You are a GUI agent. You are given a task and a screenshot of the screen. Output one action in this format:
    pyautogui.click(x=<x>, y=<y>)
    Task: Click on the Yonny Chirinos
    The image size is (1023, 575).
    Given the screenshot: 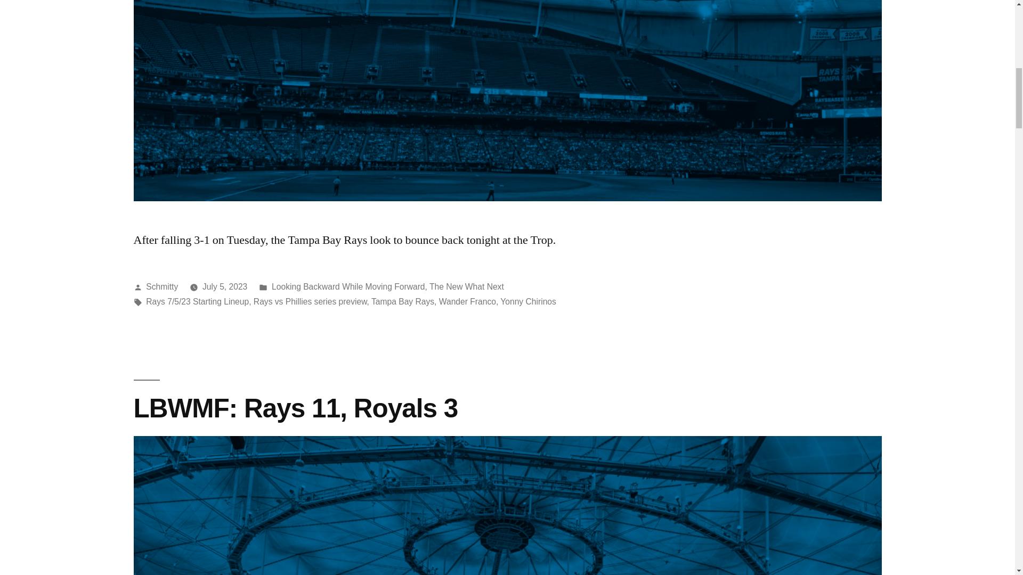 What is the action you would take?
    pyautogui.click(x=528, y=301)
    